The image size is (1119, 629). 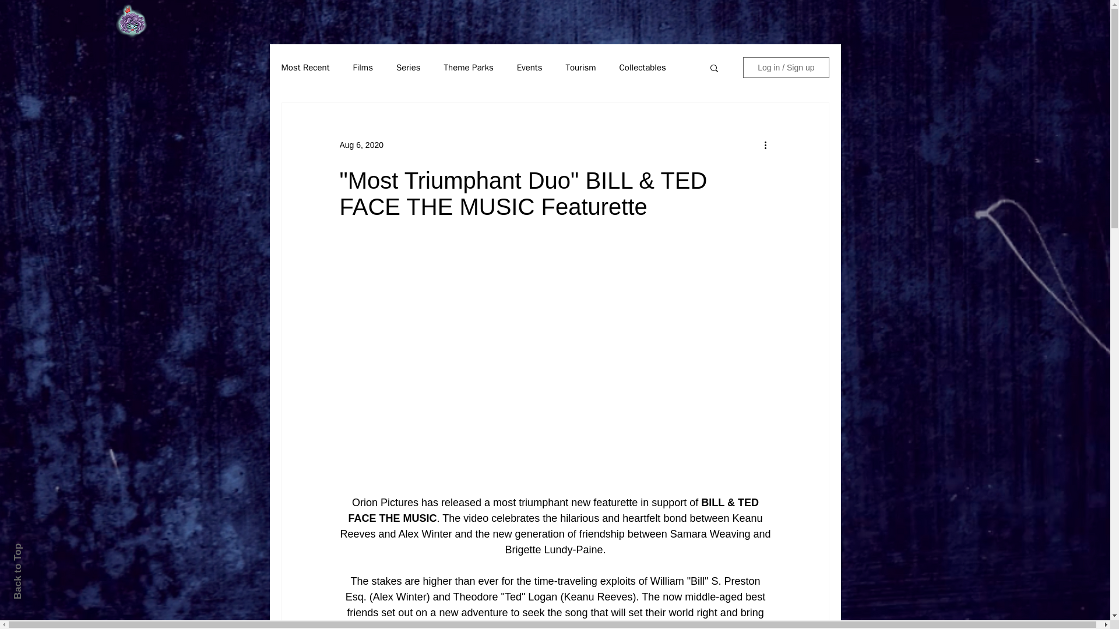 What do you see at coordinates (363, 67) in the screenshot?
I see `Films` at bounding box center [363, 67].